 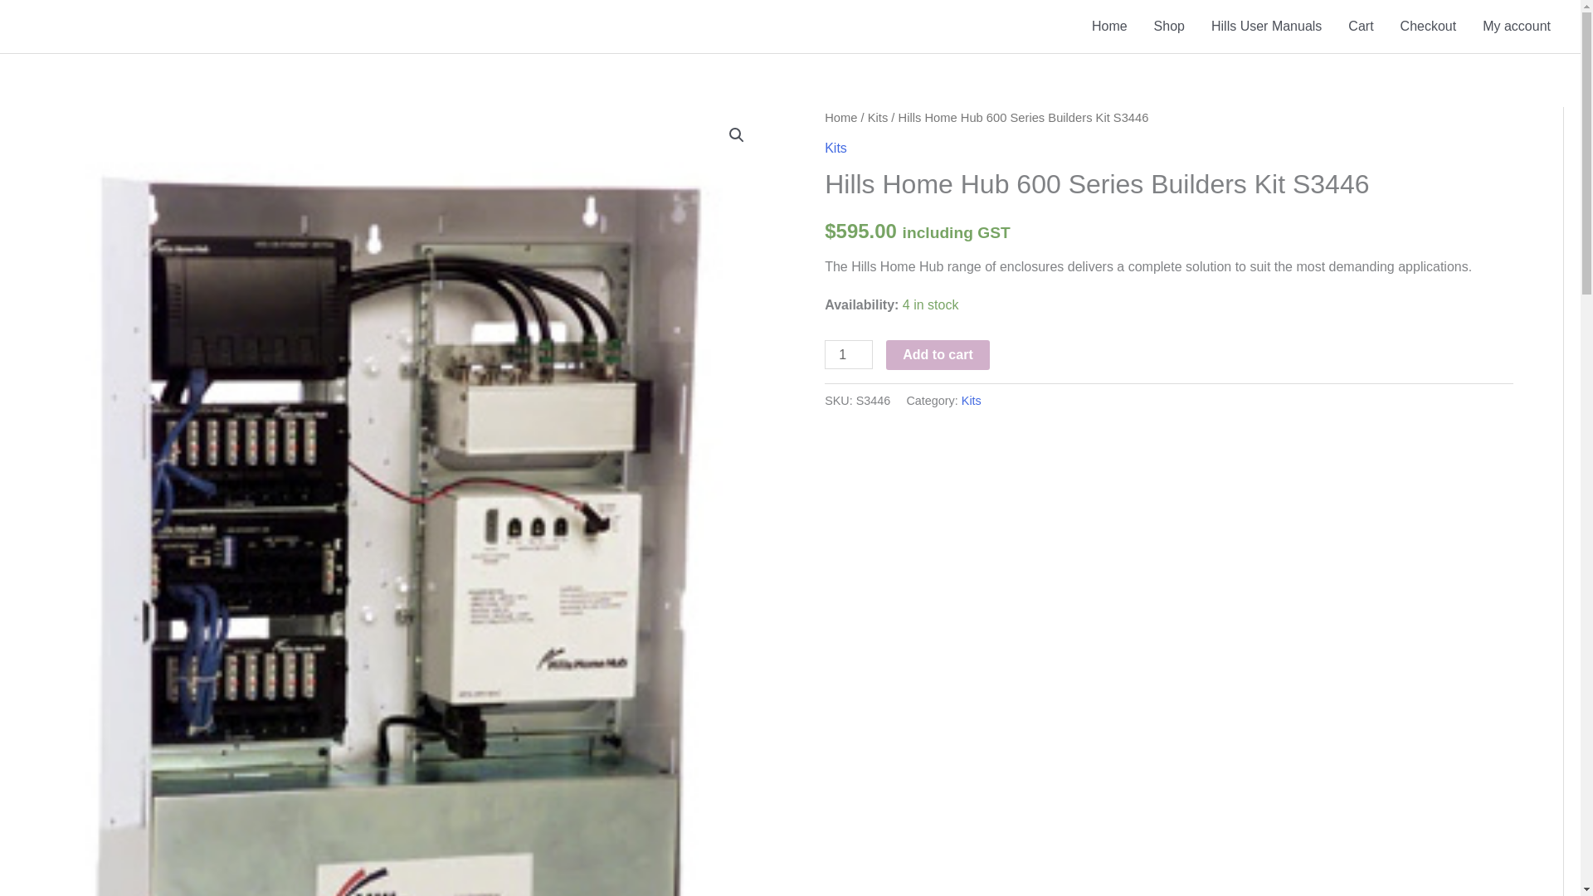 I want to click on Kits, so click(x=971, y=401).